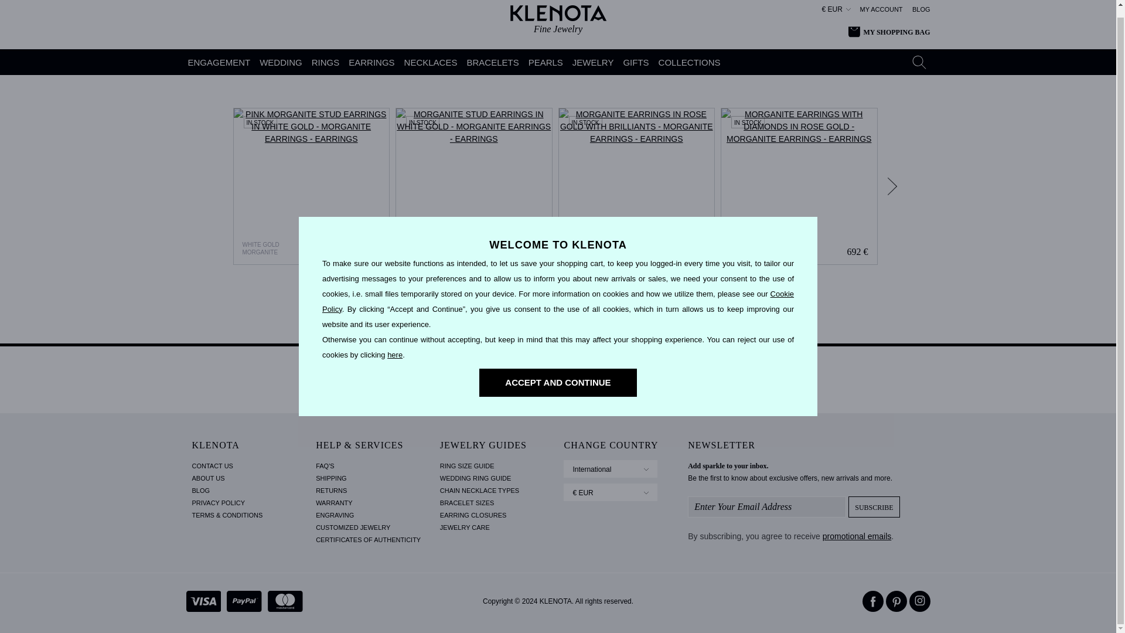 The image size is (1125, 633). What do you see at coordinates (219, 62) in the screenshot?
I see `ENGAGEMENT` at bounding box center [219, 62].